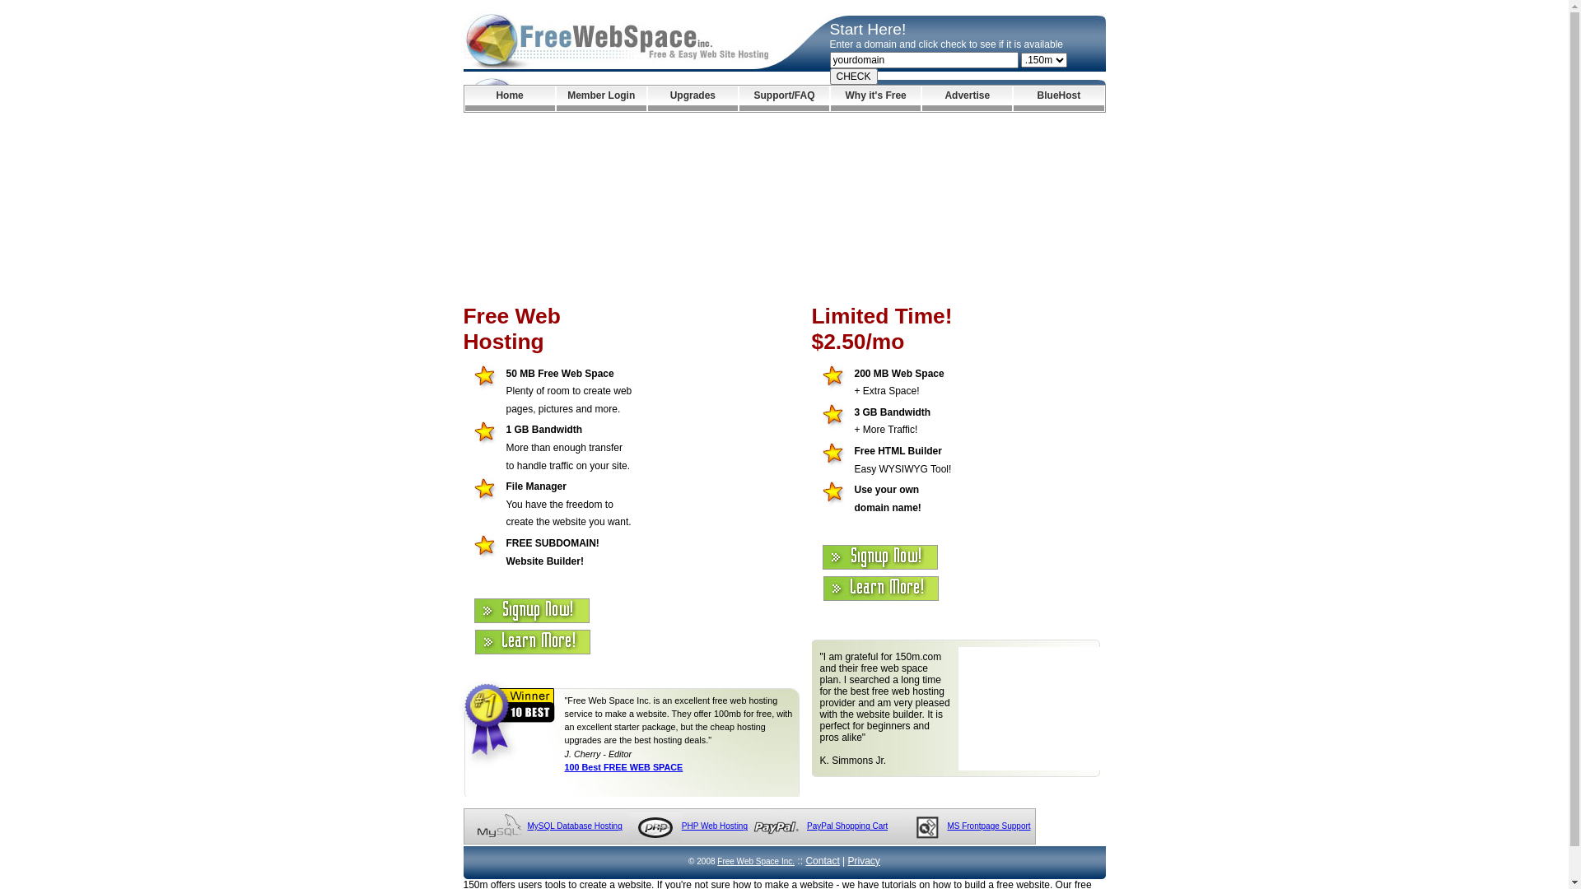 This screenshot has height=889, width=1581. Describe the element at coordinates (876, 99) in the screenshot. I see `Why it's Free` at that location.